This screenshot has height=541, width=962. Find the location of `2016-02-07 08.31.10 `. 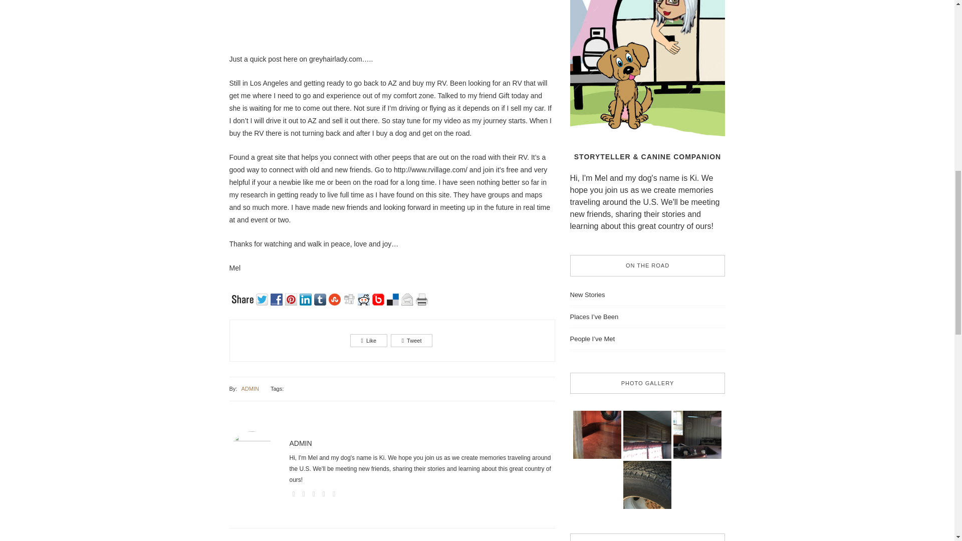

2016-02-07 08.31.10  is located at coordinates (647, 485).